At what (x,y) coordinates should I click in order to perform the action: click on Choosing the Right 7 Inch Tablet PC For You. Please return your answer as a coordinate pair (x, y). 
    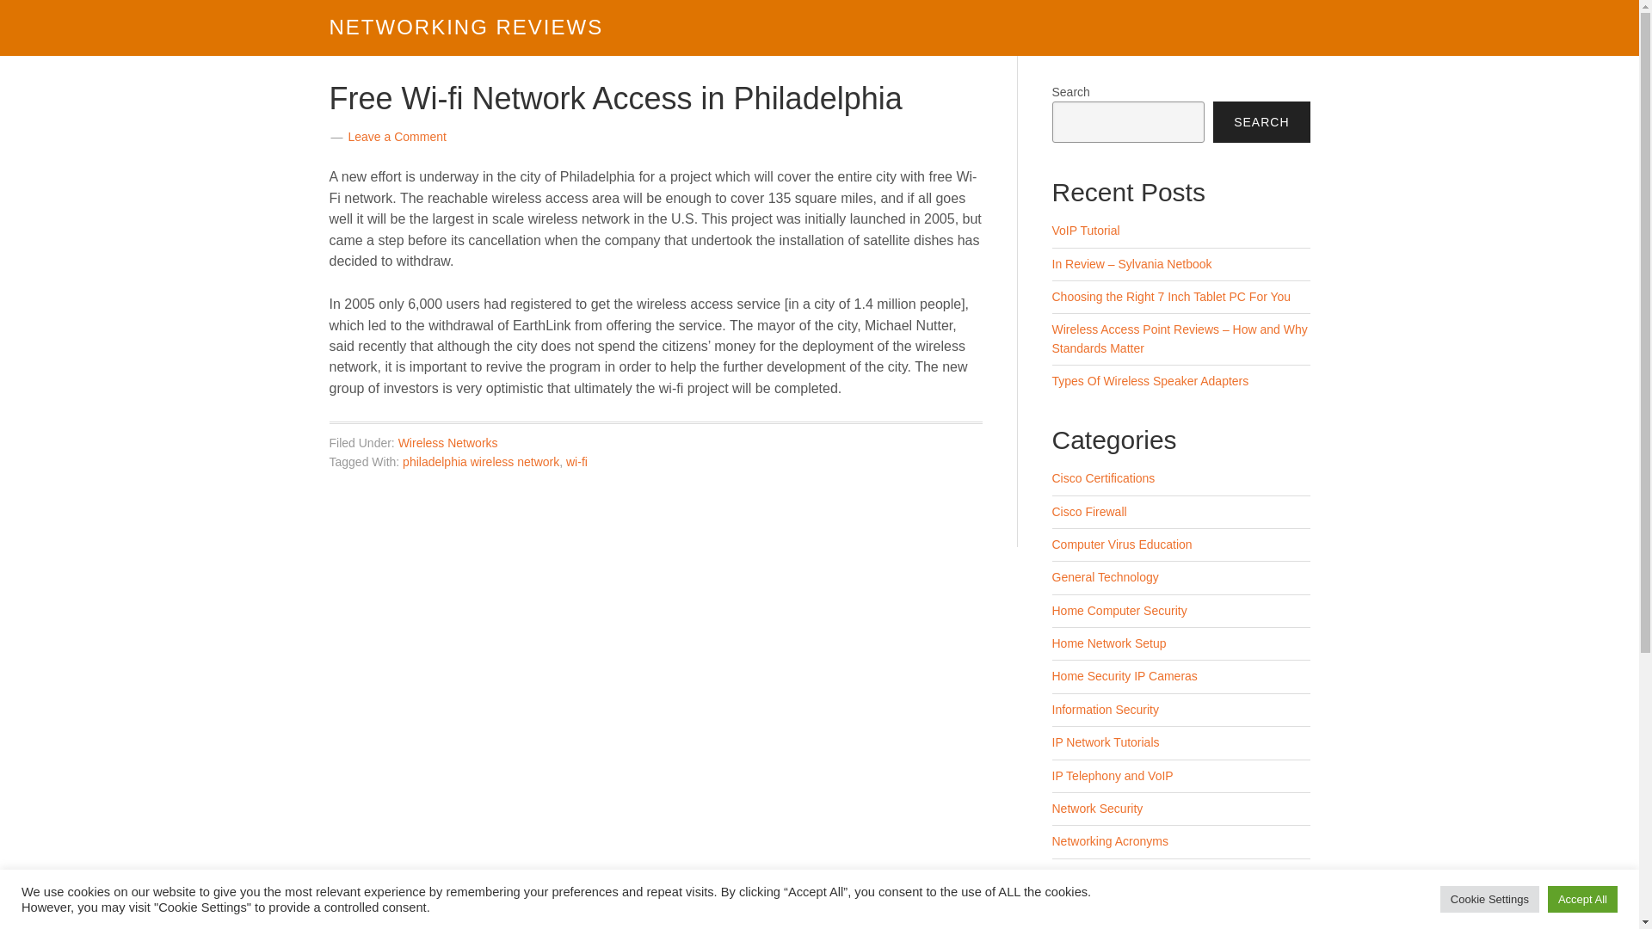
    Looking at the image, I should click on (1170, 296).